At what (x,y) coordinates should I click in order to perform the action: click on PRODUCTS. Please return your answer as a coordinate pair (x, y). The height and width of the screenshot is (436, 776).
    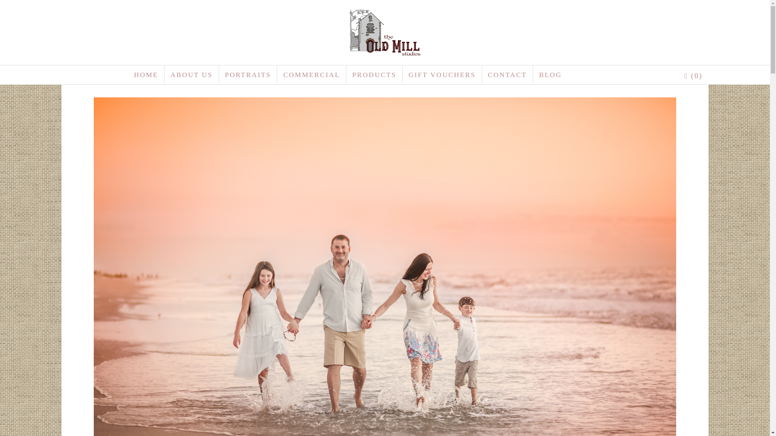
    Looking at the image, I should click on (374, 75).